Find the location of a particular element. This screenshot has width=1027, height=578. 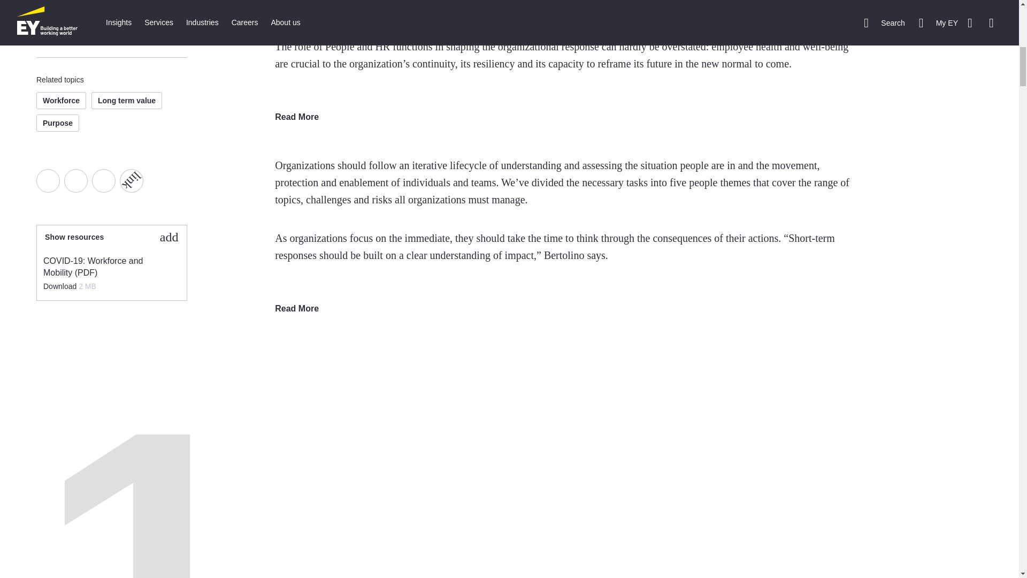

Facebook is located at coordinates (48, 181).